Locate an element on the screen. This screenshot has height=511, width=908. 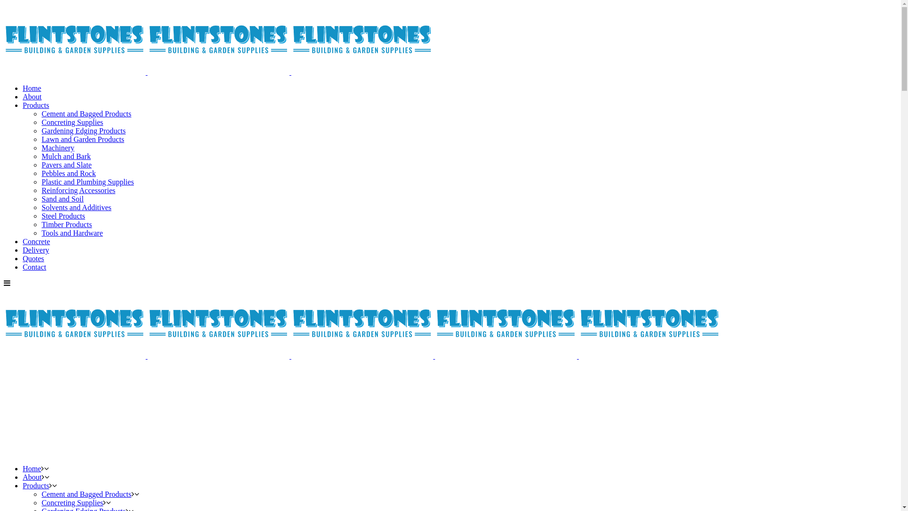
Steel Products is located at coordinates (63, 216).